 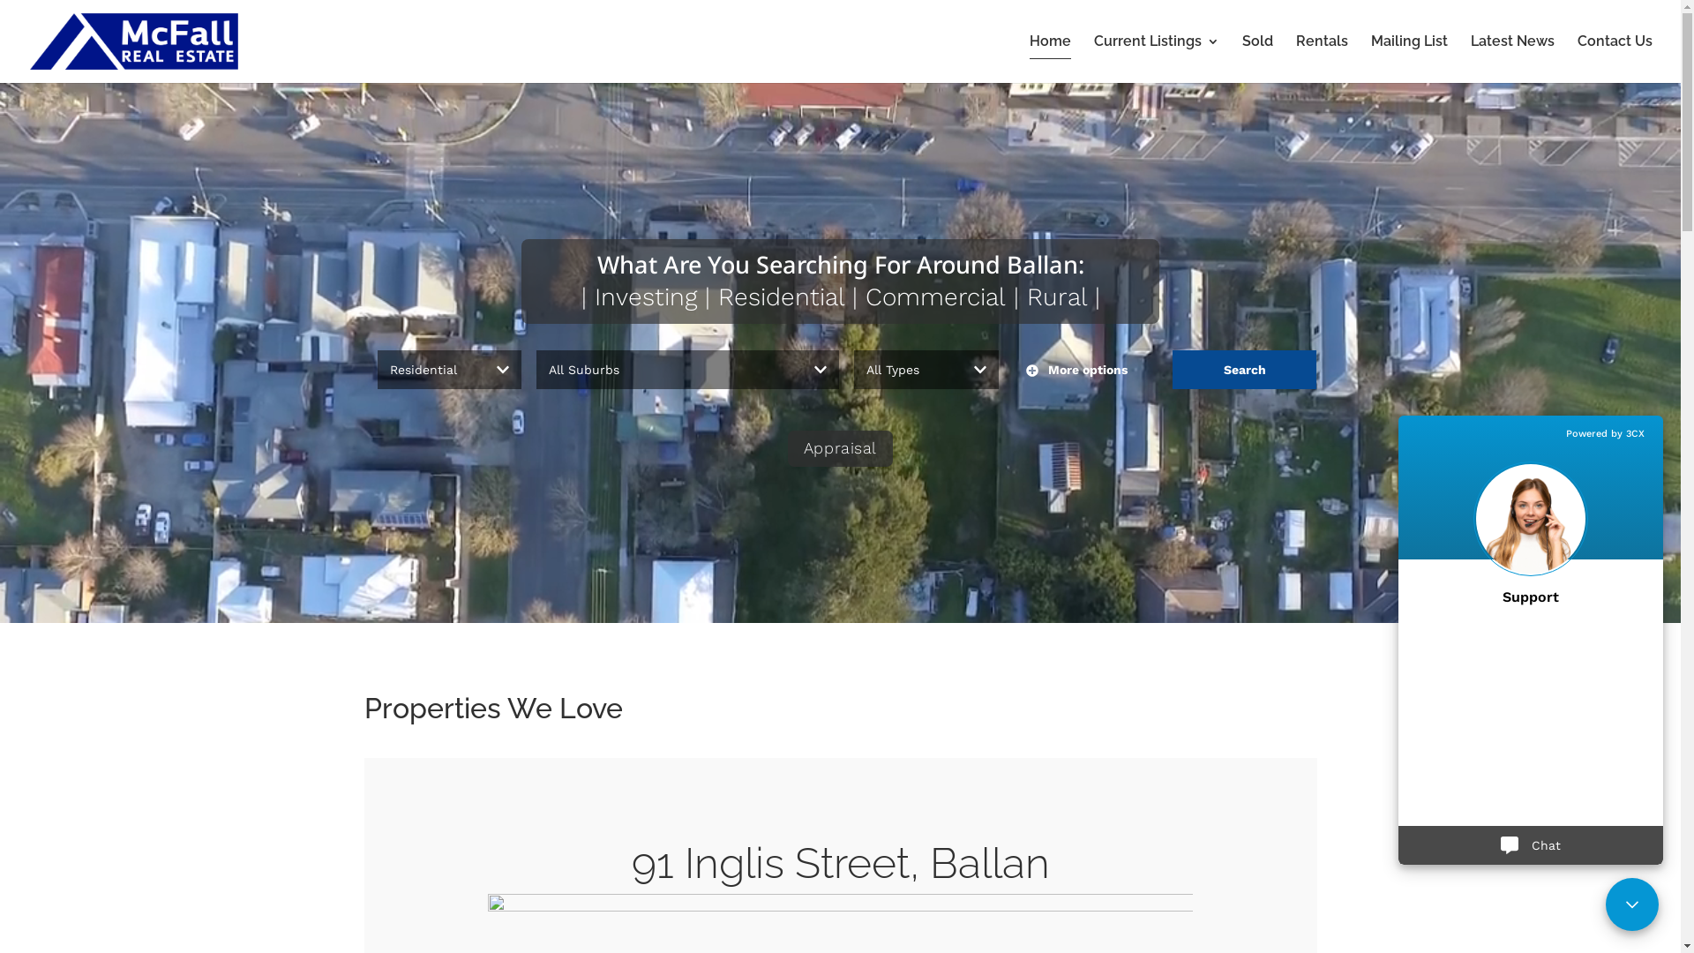 I want to click on Rural, so click(x=1057, y=296).